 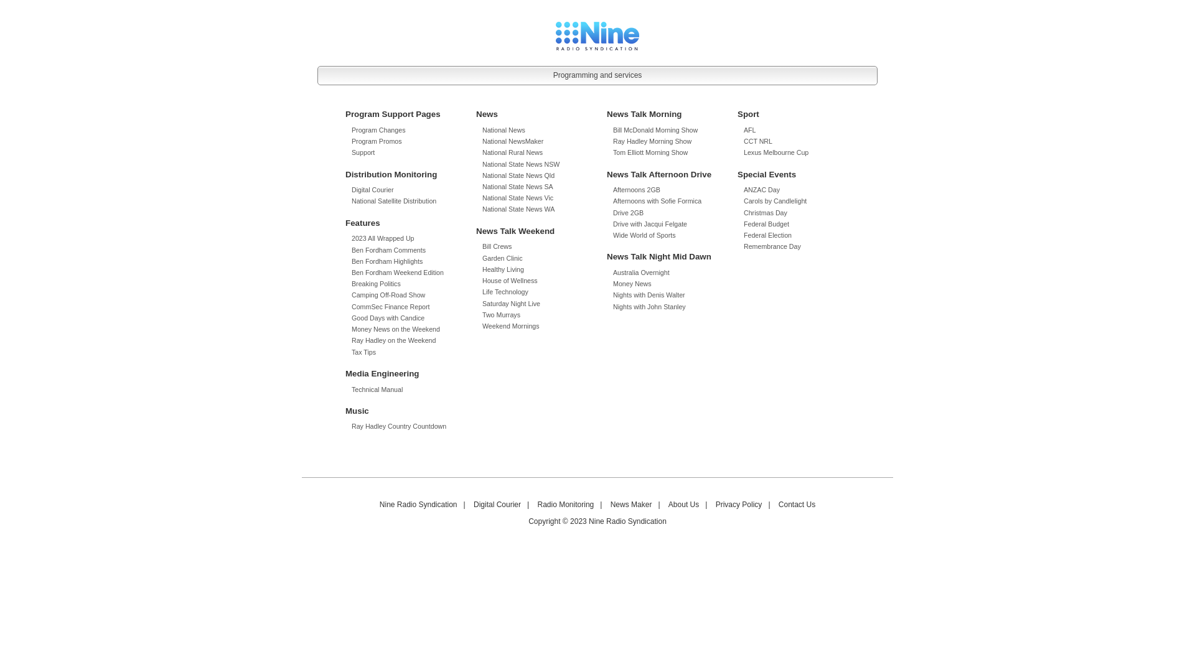 I want to click on Bill Crews, so click(x=497, y=246).